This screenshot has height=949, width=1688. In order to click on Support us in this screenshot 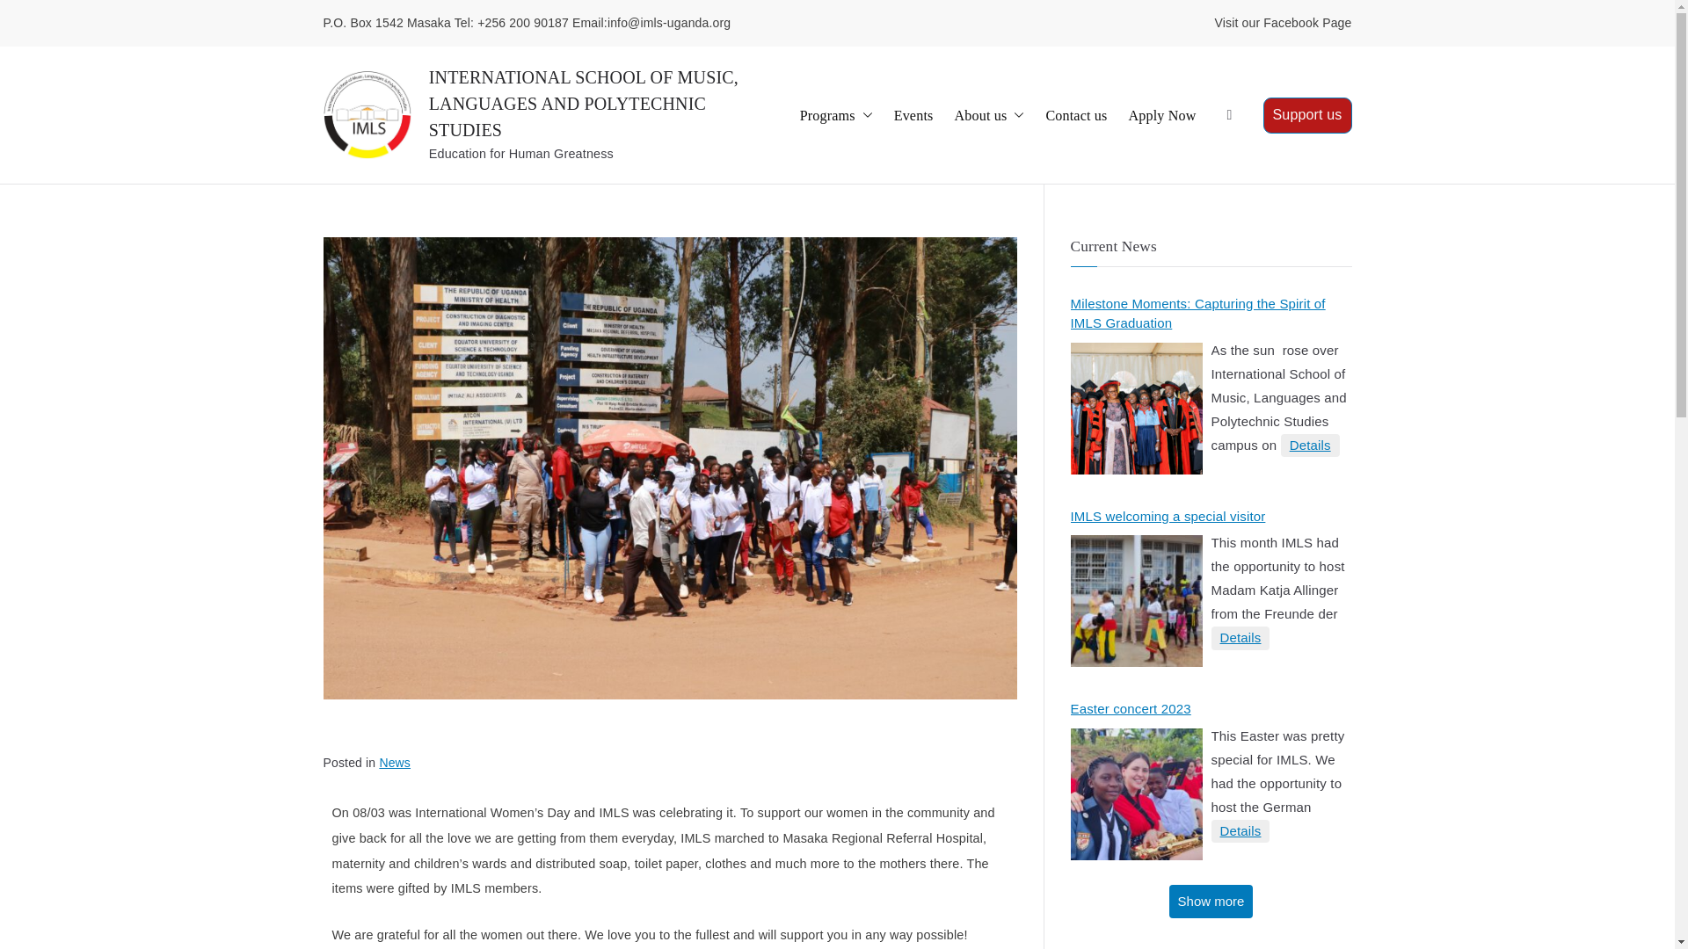, I will do `click(1306, 116)`.